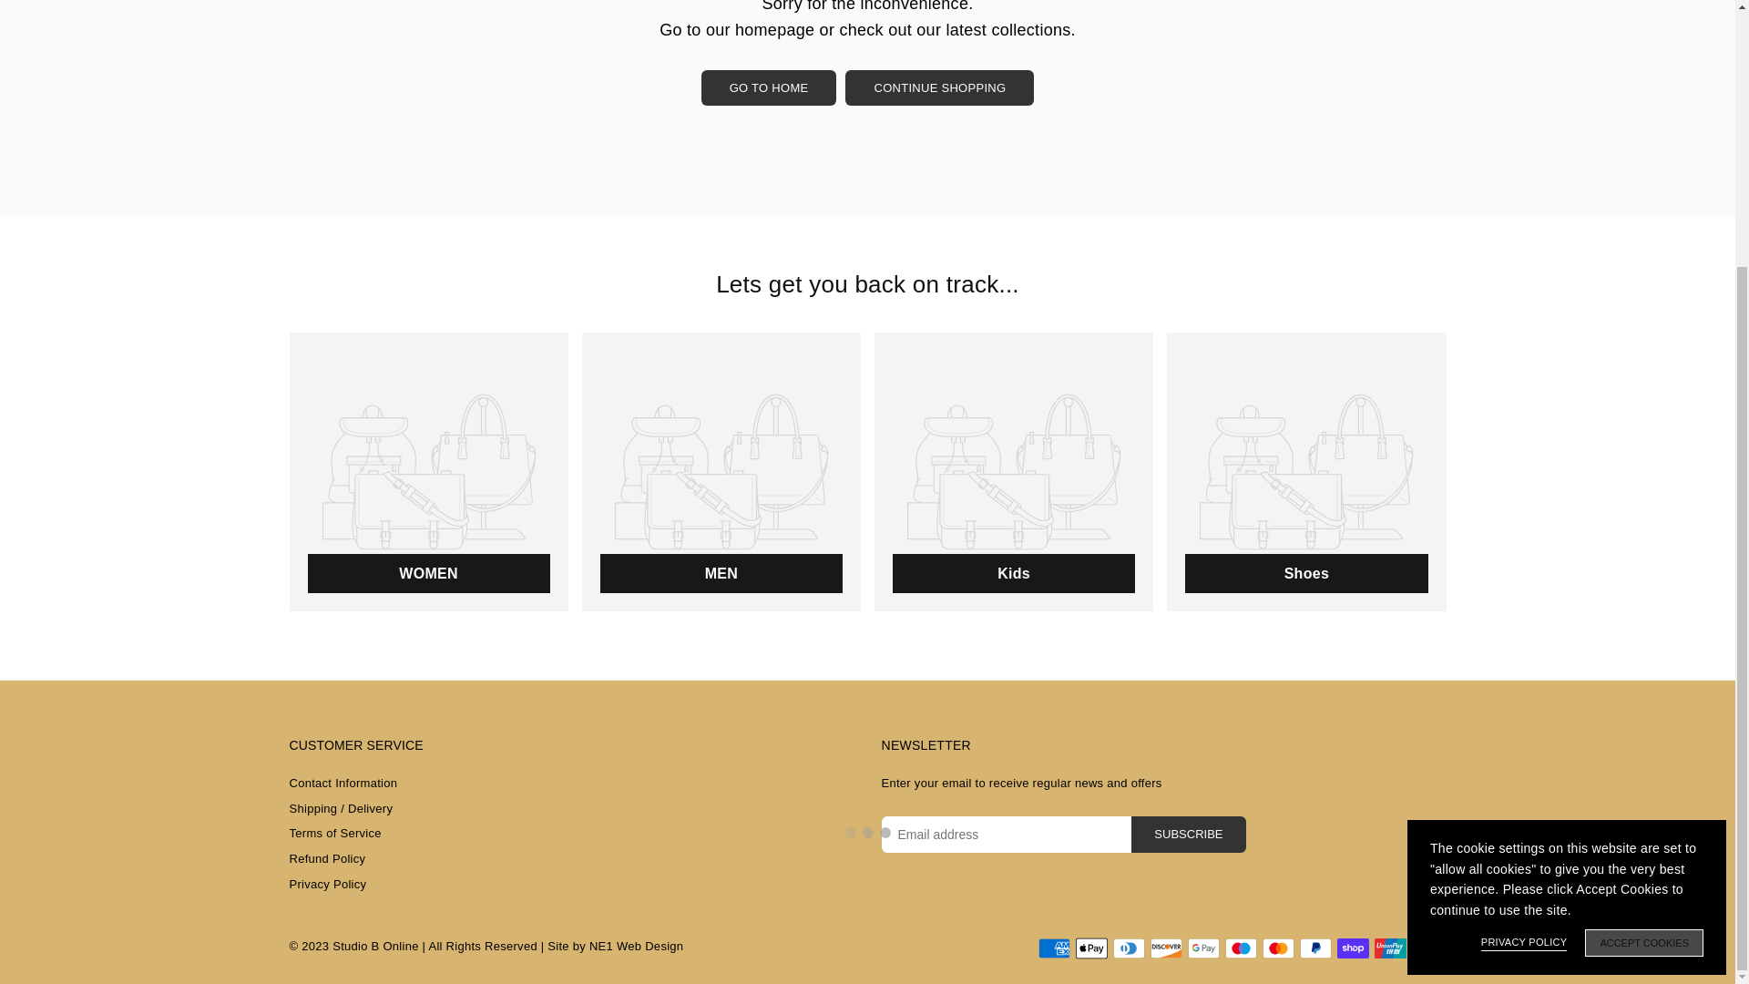  I want to click on American Express, so click(1055, 948).